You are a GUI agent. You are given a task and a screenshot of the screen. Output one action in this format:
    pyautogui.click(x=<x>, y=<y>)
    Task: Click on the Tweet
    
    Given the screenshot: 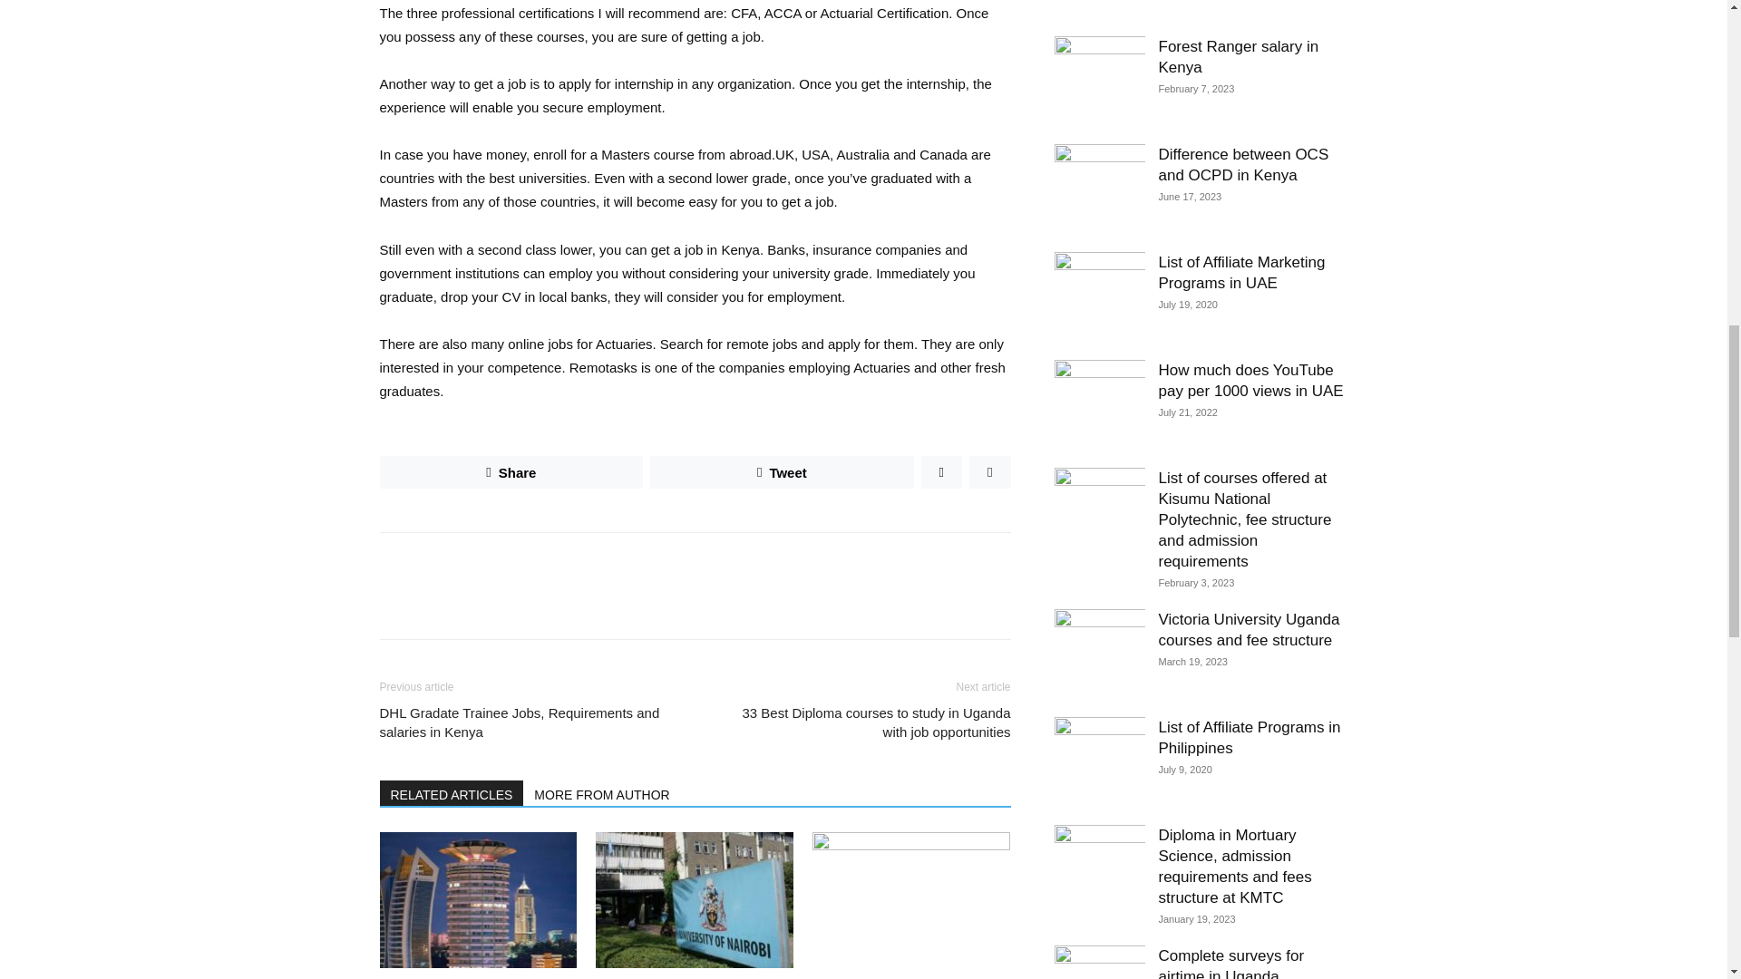 What is the action you would take?
    pyautogui.click(x=781, y=471)
    